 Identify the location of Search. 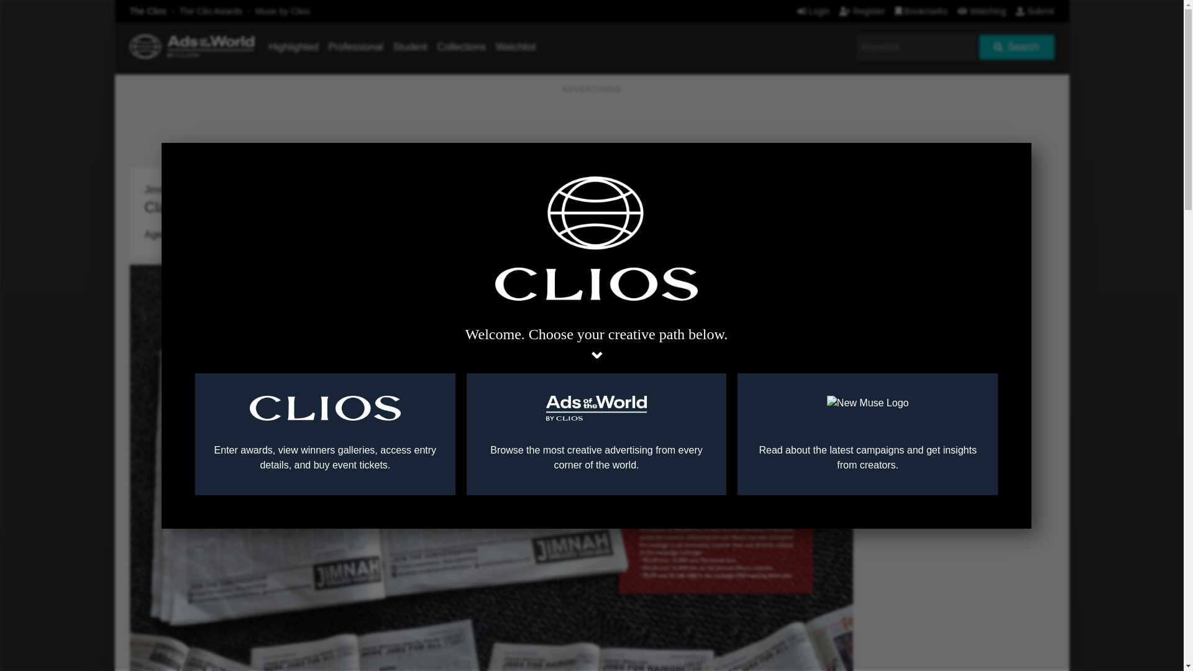
(1017, 47).